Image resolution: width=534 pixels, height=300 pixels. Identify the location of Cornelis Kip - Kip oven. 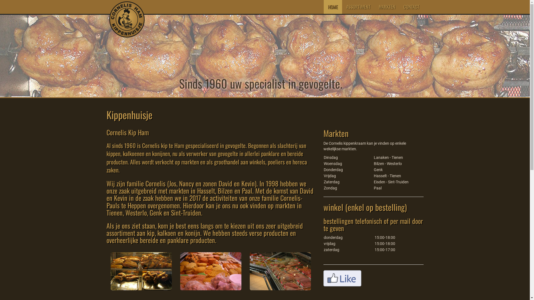
(141, 271).